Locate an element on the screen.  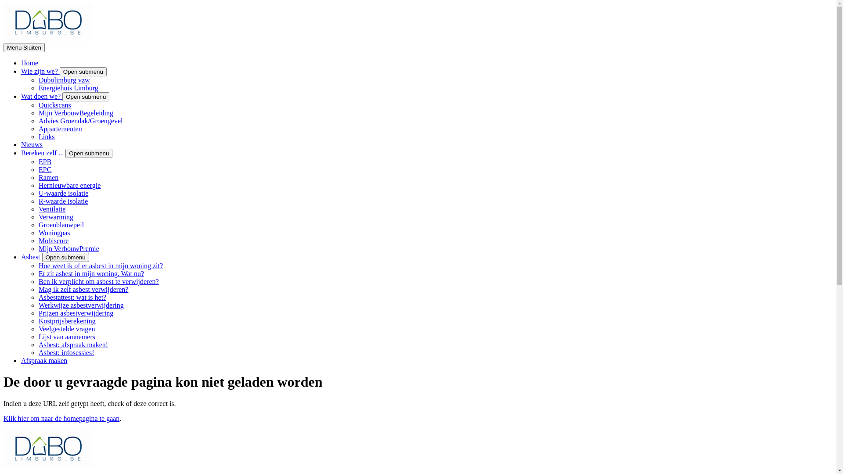
Werkwijze asbestverwijdering is located at coordinates (81, 305).